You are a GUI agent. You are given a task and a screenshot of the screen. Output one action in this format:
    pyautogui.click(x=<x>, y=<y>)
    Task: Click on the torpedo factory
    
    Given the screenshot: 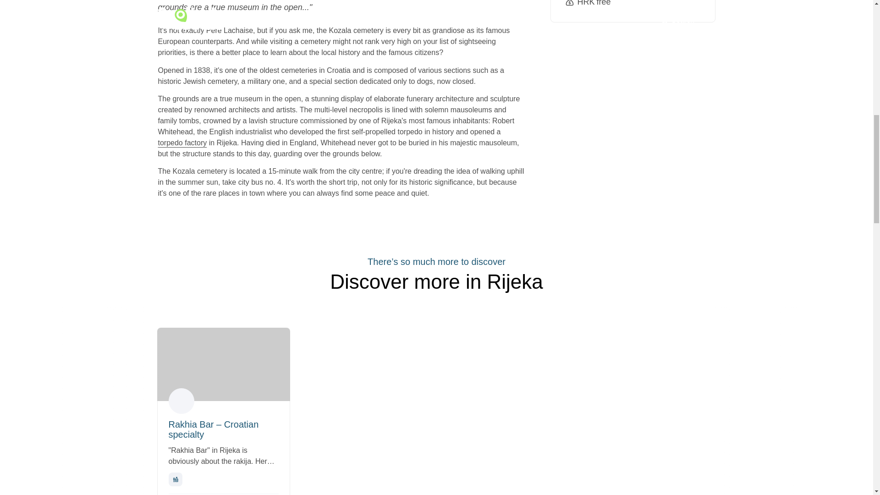 What is the action you would take?
    pyautogui.click(x=182, y=143)
    